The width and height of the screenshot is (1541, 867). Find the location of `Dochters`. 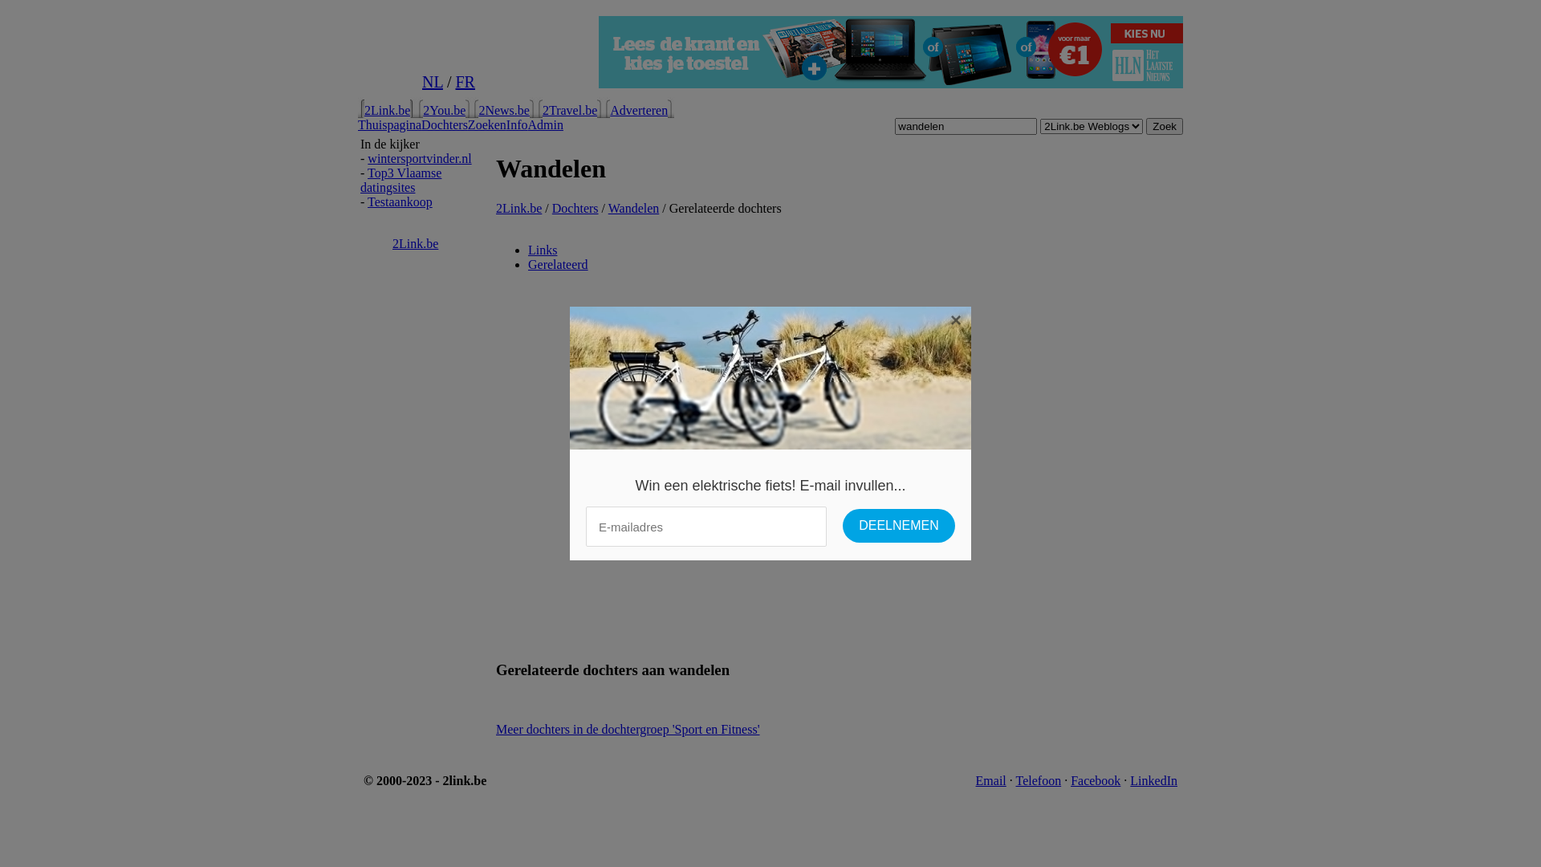

Dochters is located at coordinates (445, 125).